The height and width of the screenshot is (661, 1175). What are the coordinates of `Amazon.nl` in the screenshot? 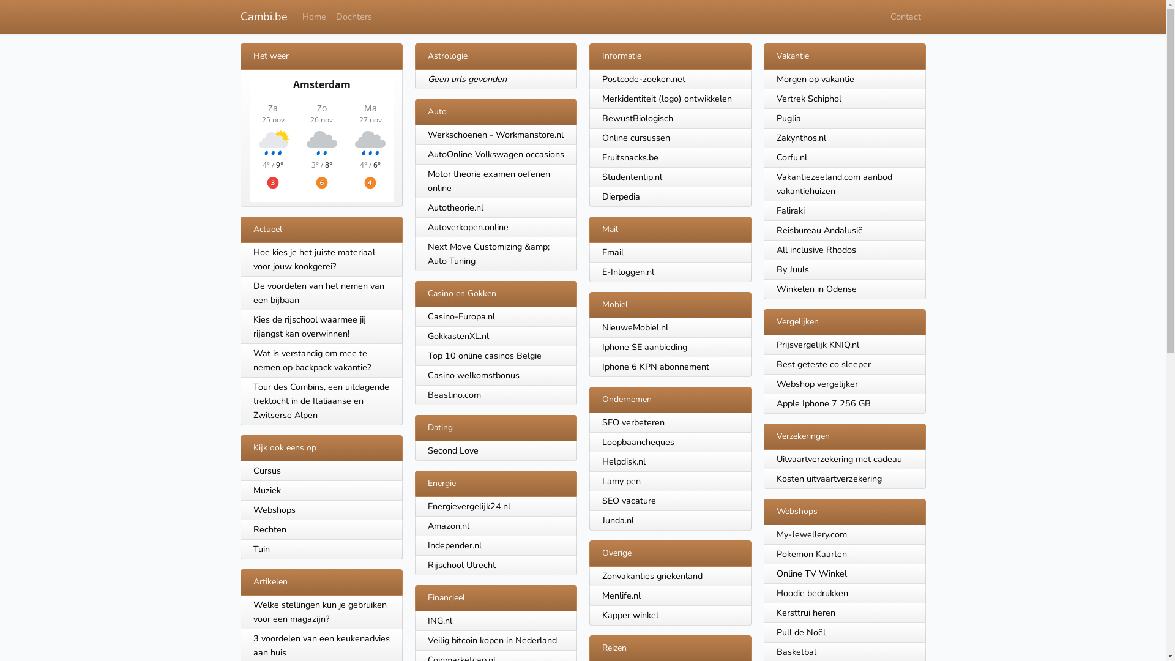 It's located at (448, 526).